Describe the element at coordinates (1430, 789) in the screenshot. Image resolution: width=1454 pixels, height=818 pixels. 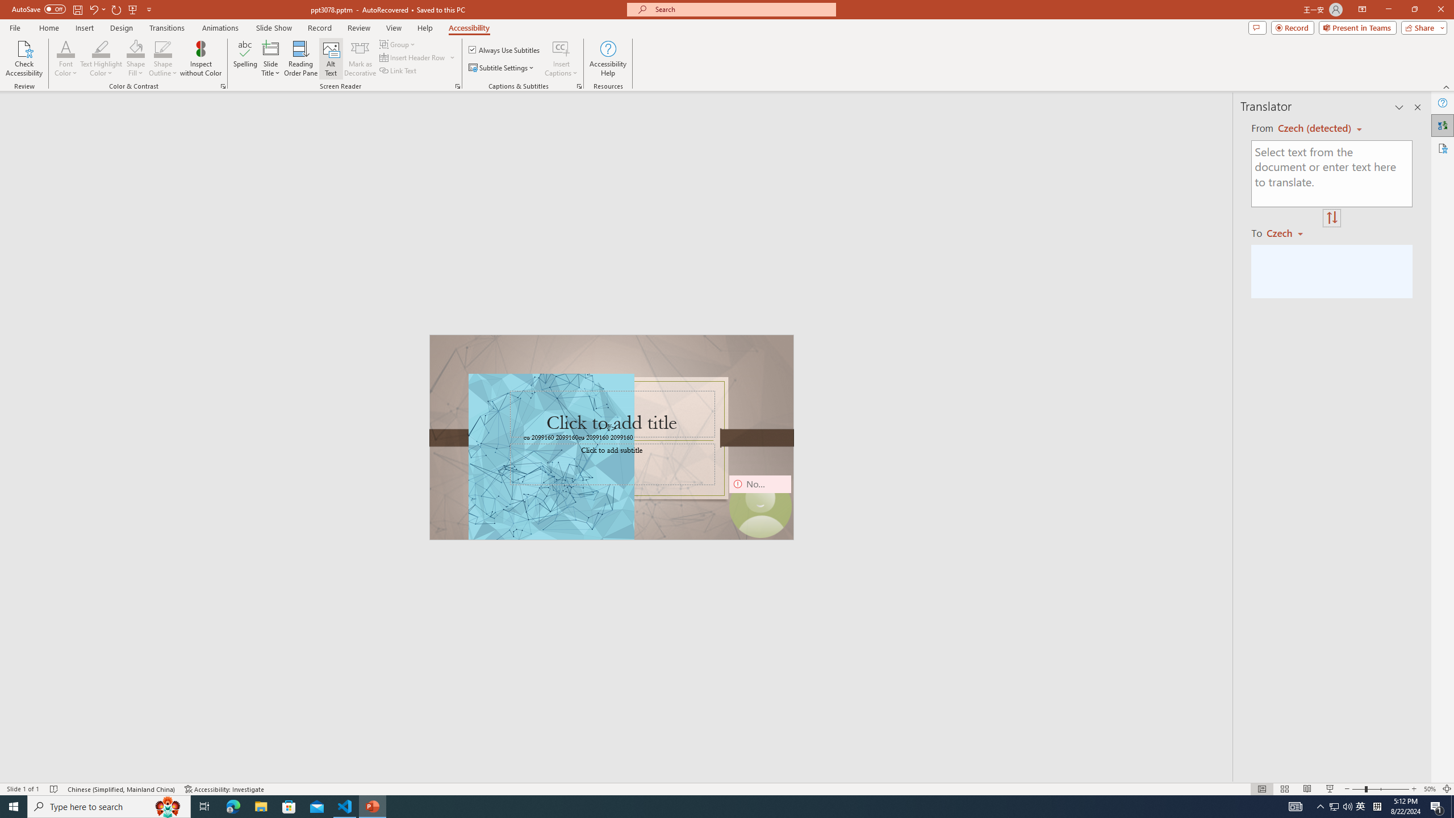
I see `Zoom 50%` at that location.